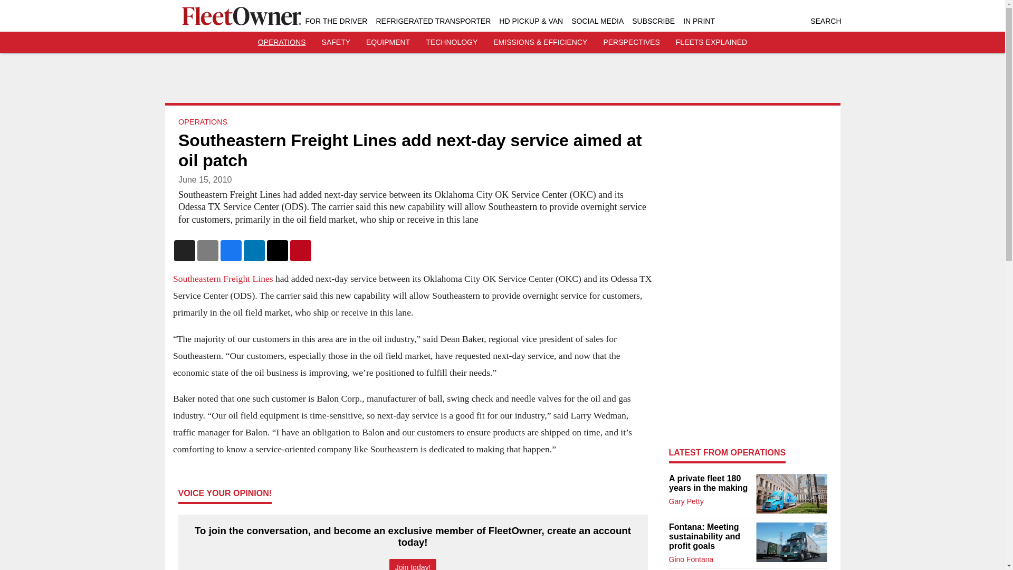  What do you see at coordinates (631, 42) in the screenshot?
I see `PERSPECTIVES` at bounding box center [631, 42].